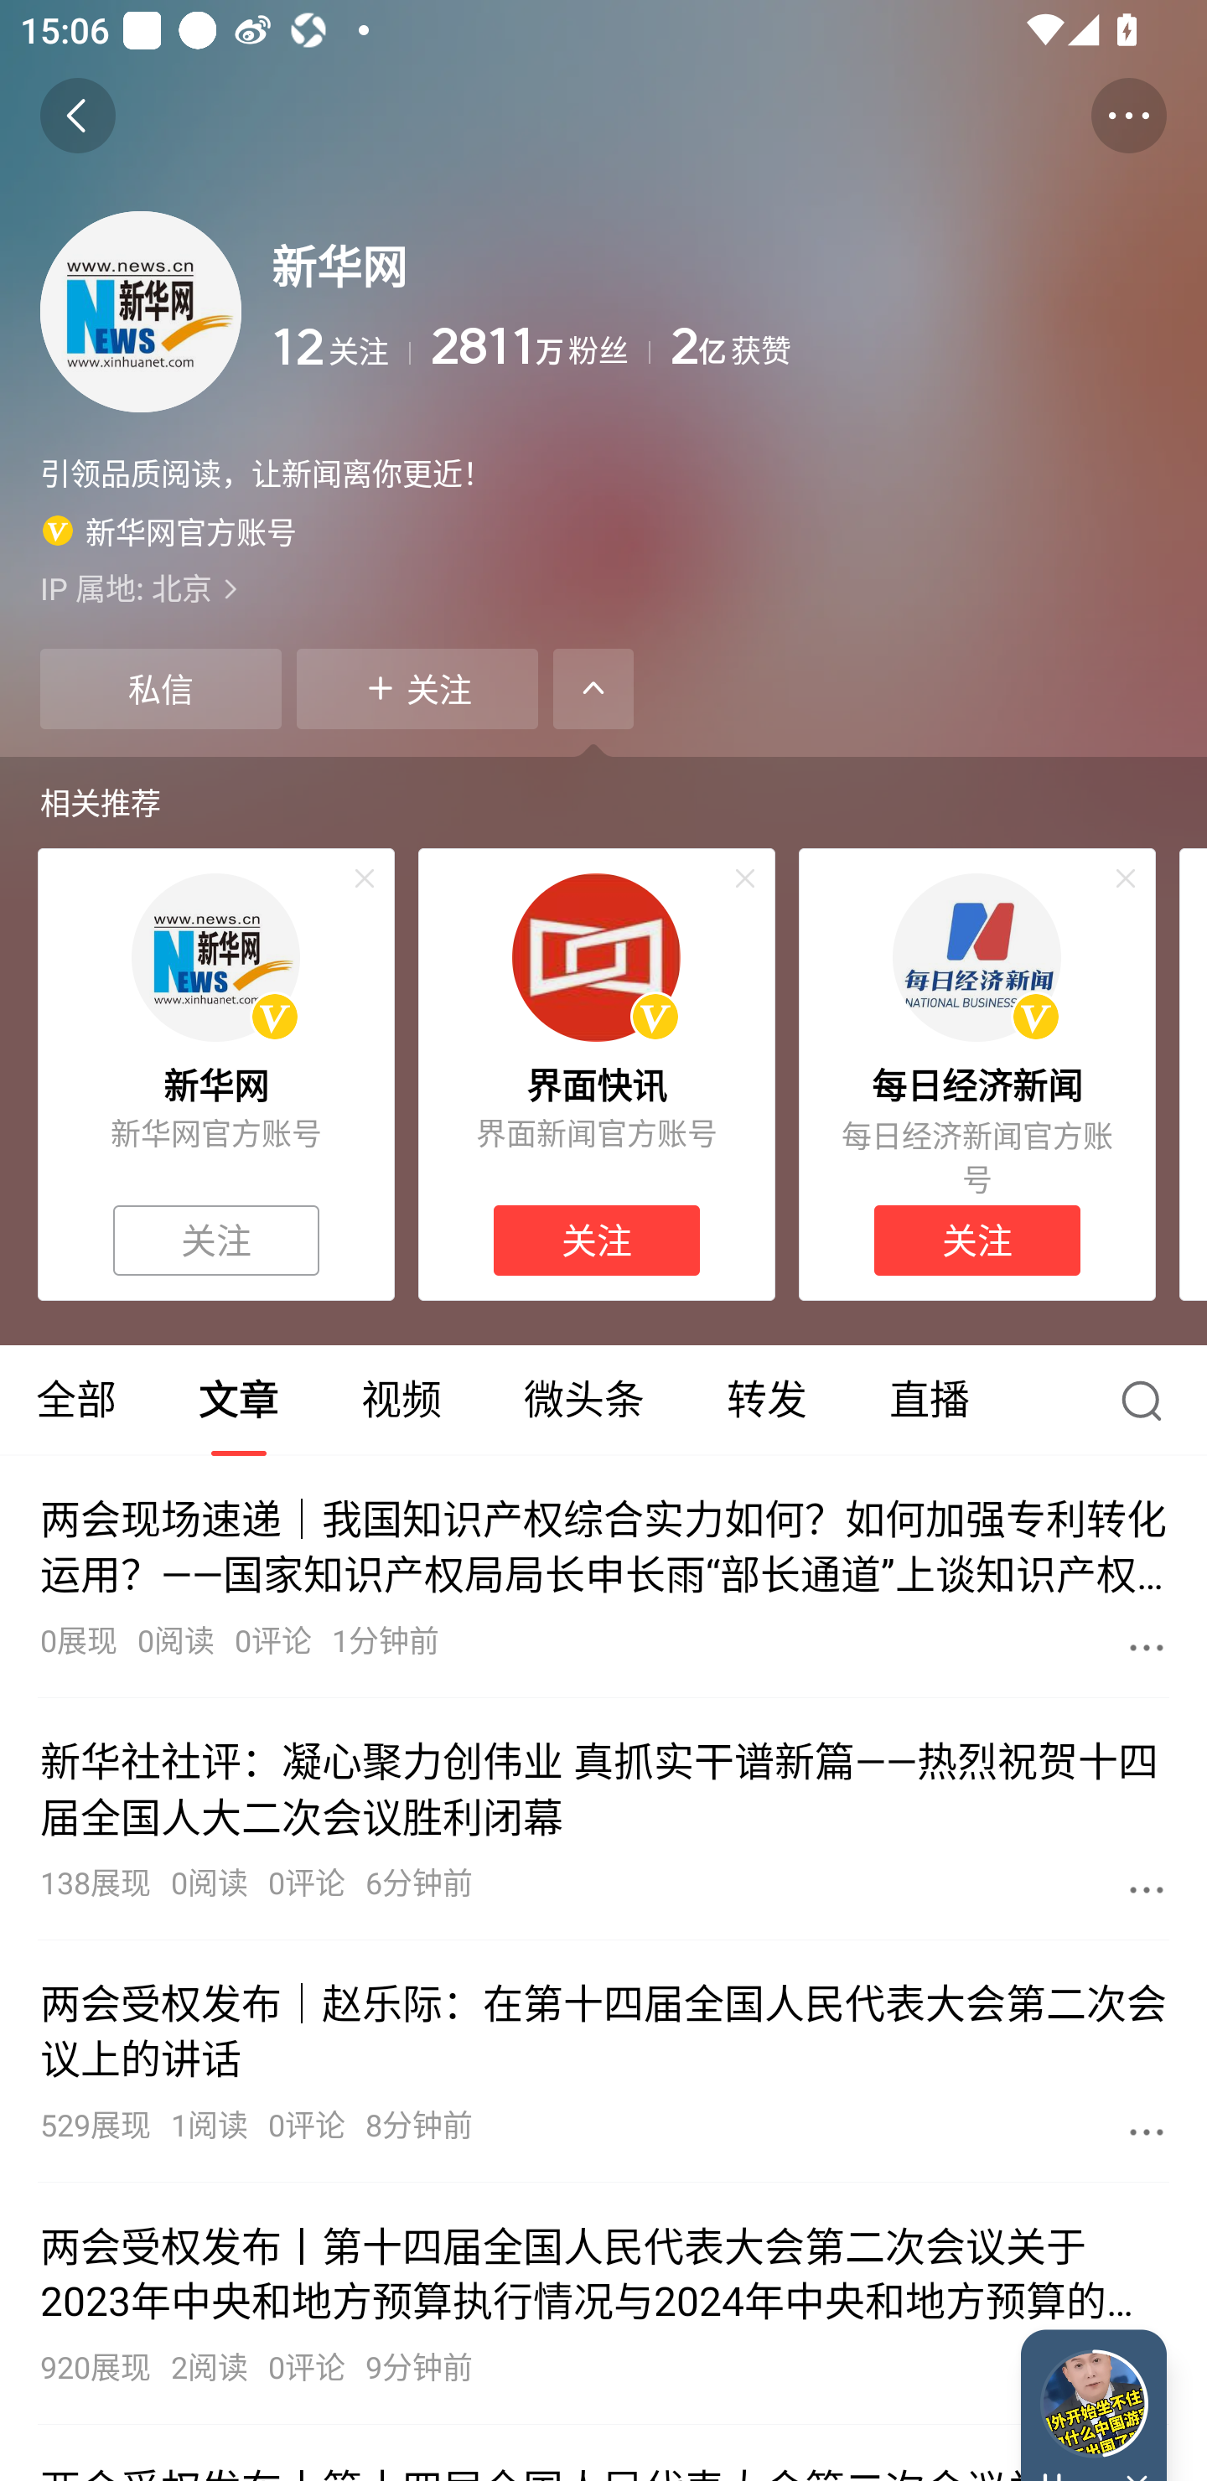 This screenshot has height=2481, width=1207. I want to click on 视频, so click(401, 1400).